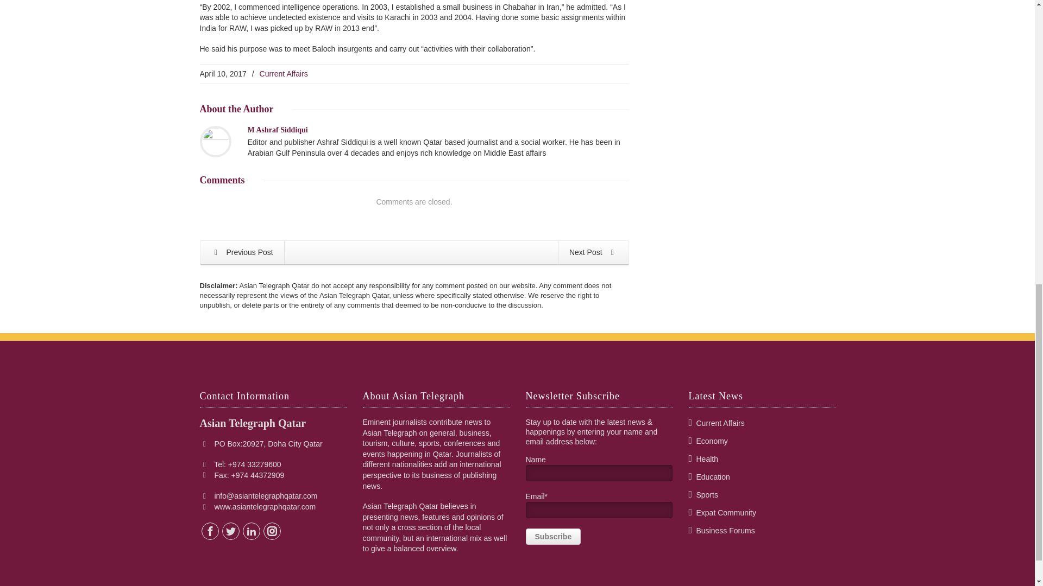 The width and height of the screenshot is (1043, 586). I want to click on Facebook, so click(210, 531).